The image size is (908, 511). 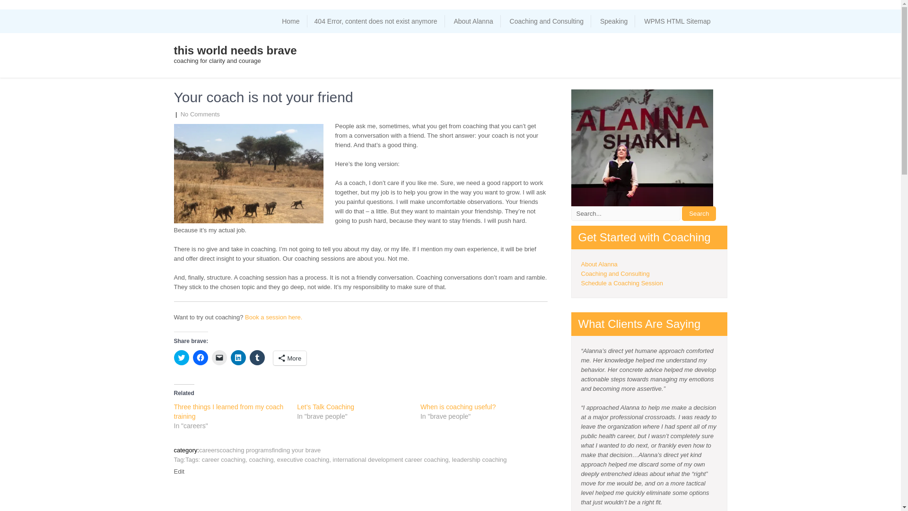 I want to click on More, so click(x=289, y=358).